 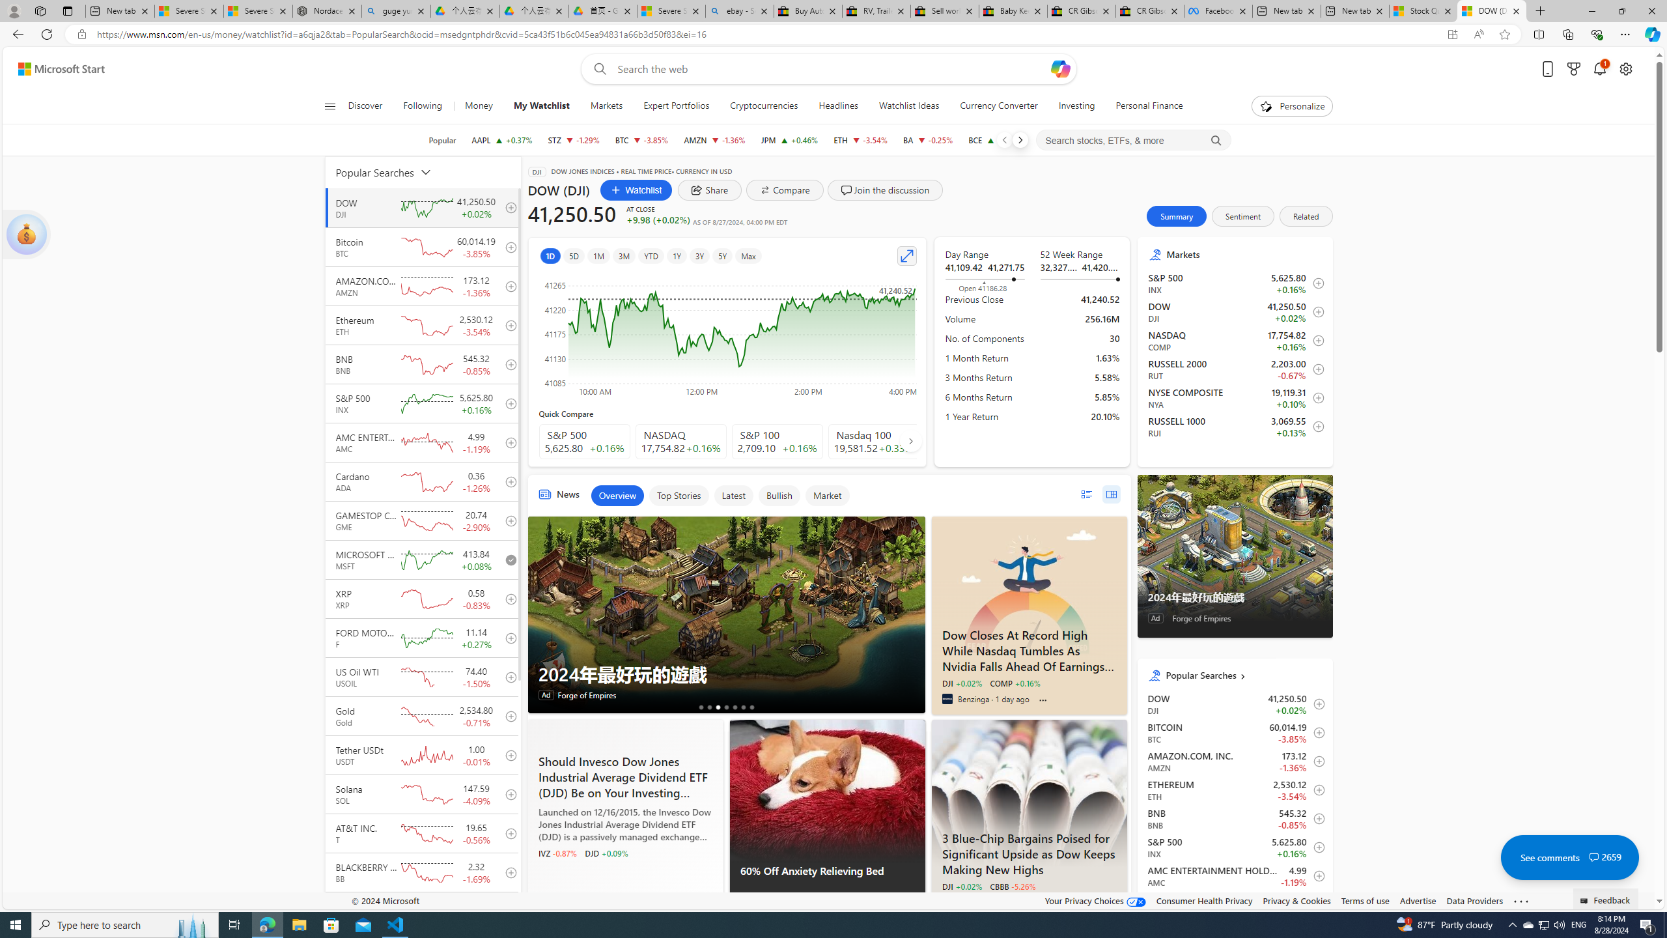 What do you see at coordinates (26, 234) in the screenshot?
I see `show card` at bounding box center [26, 234].